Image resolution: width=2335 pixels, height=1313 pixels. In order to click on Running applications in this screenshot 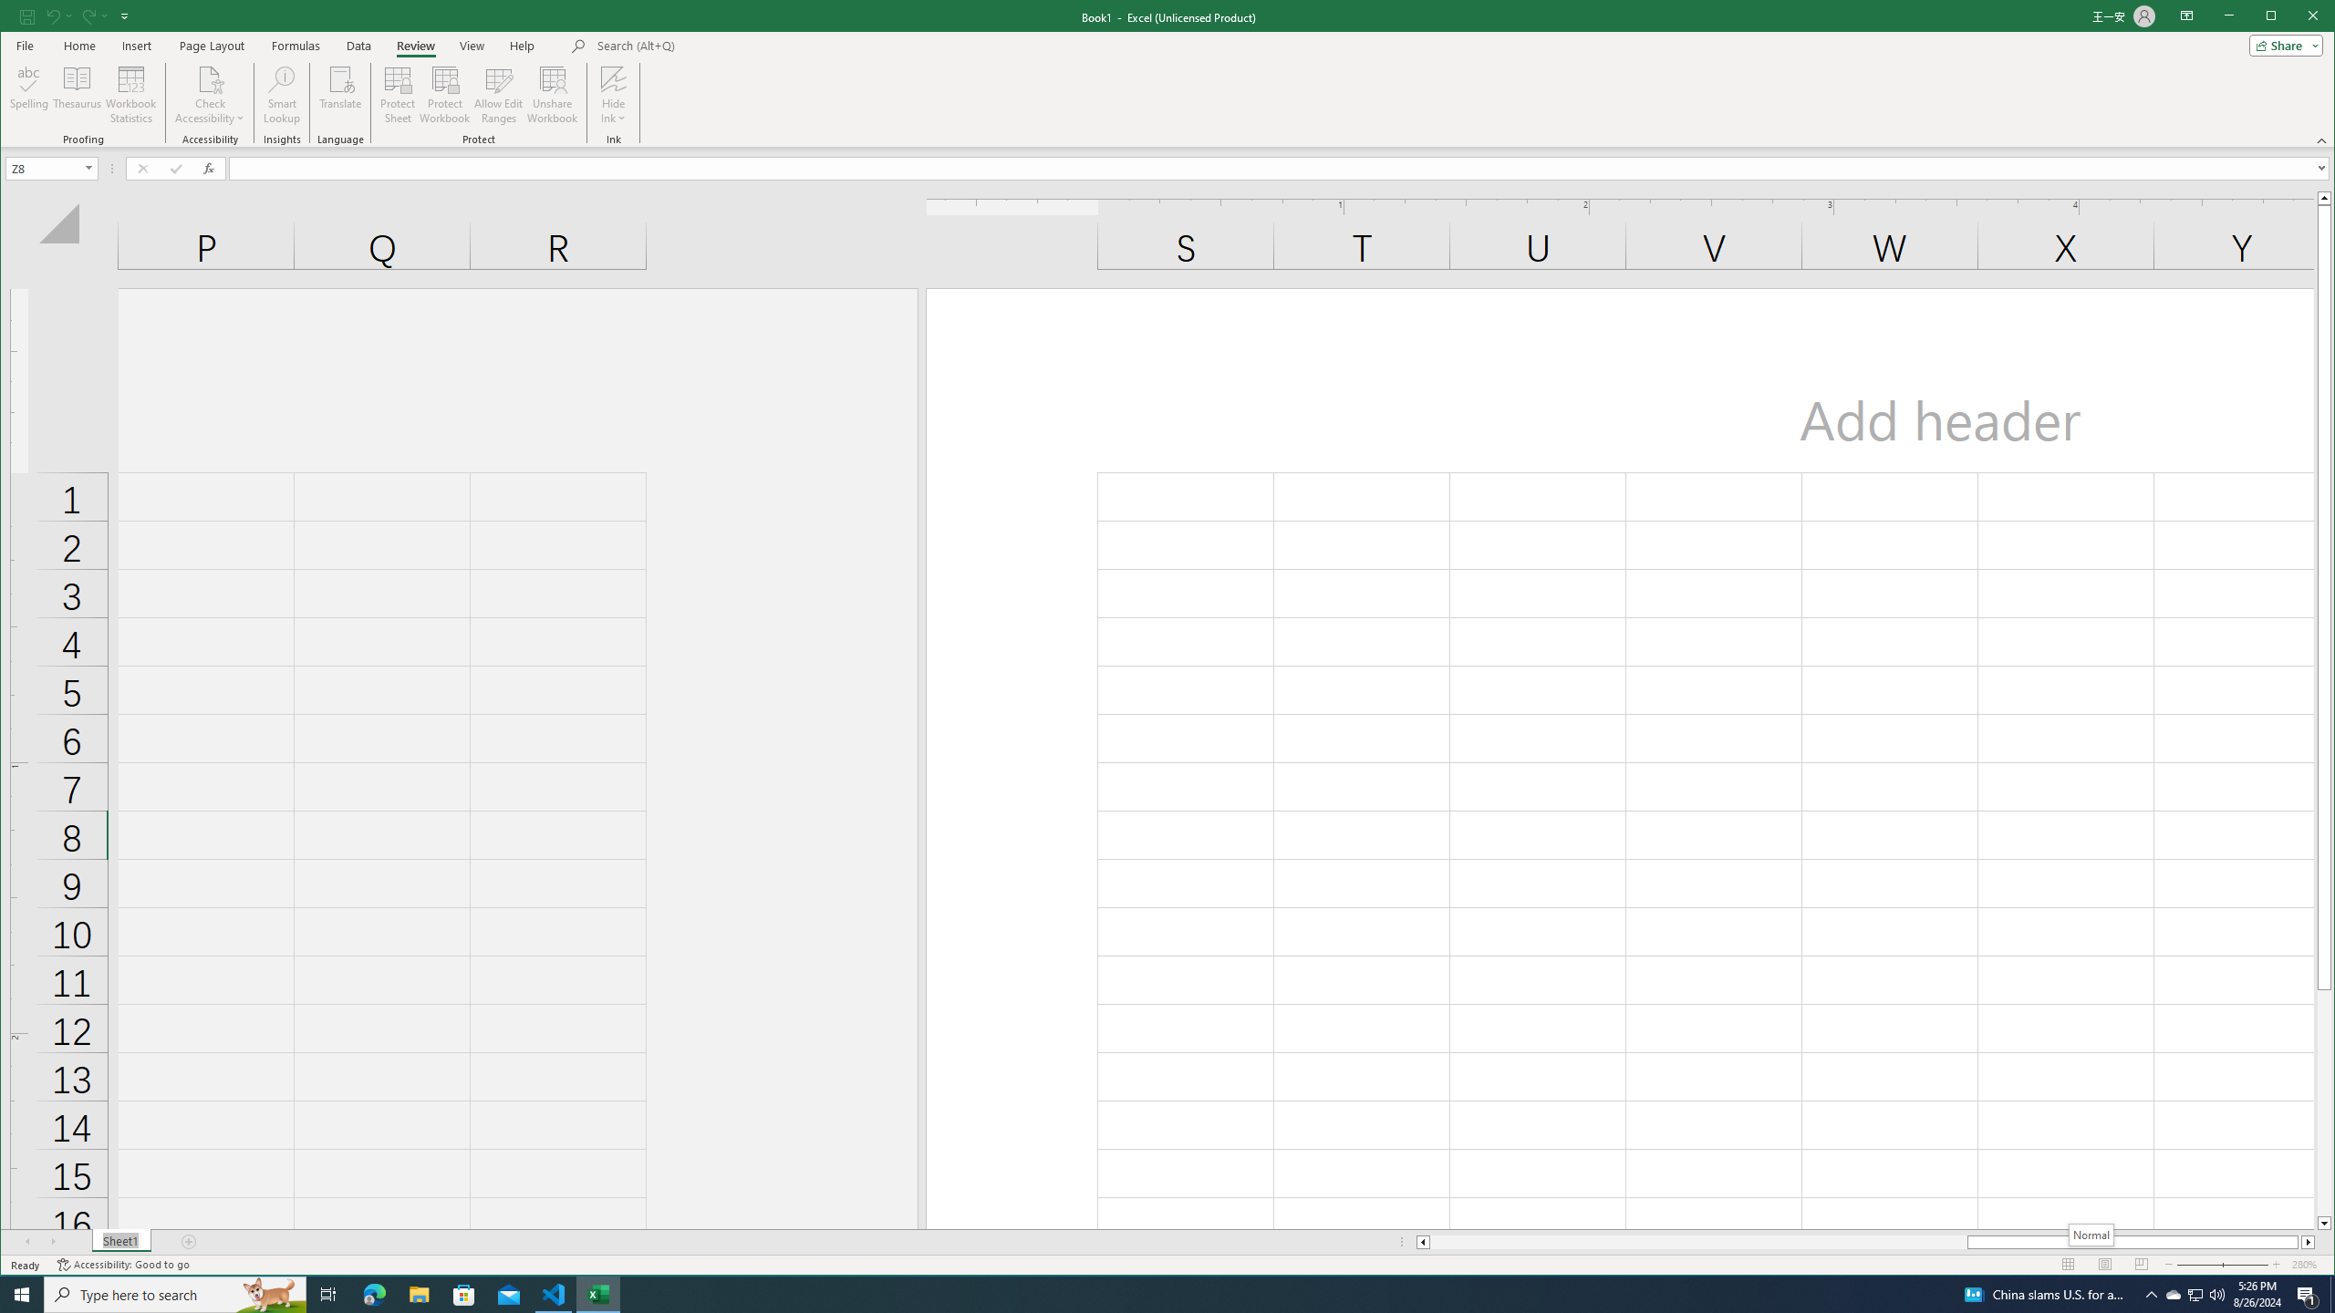, I will do `click(1151, 1295)`.